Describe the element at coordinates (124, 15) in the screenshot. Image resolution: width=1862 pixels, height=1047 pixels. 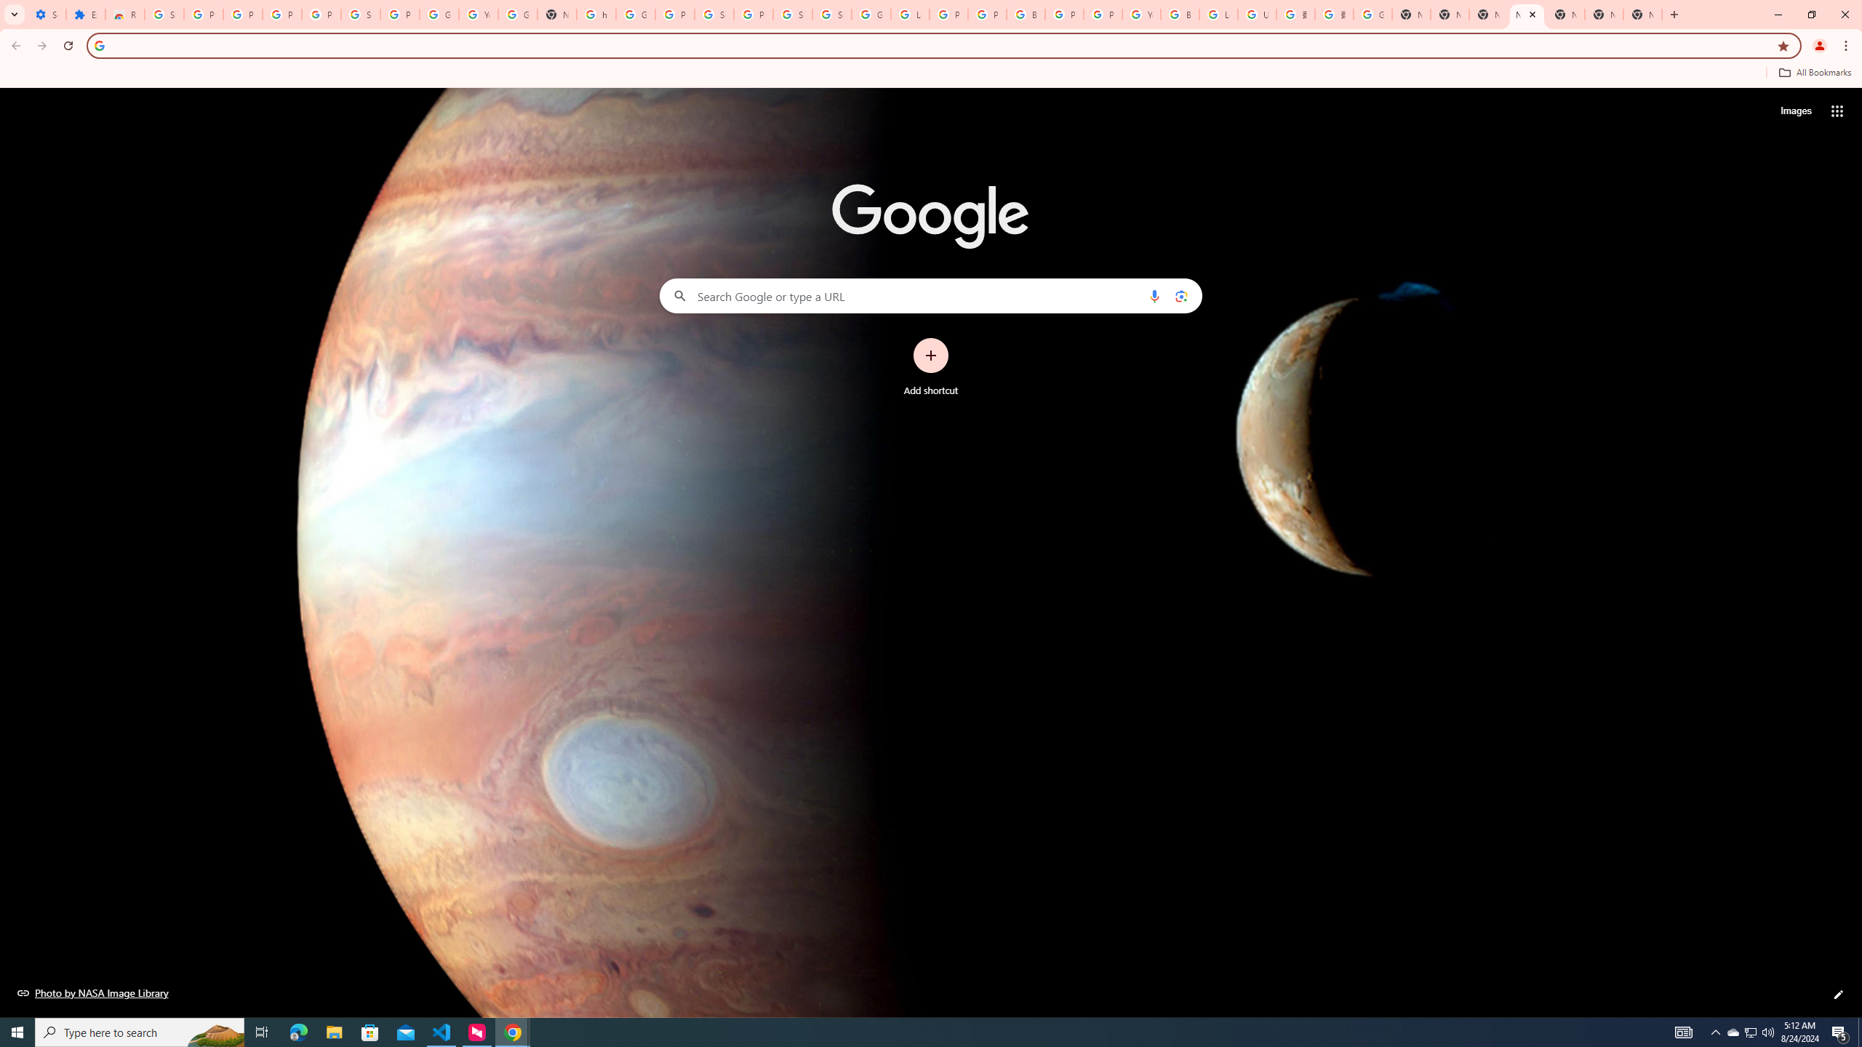
I see `Reviews: Helix Fruit Jump Arcade Game` at that location.